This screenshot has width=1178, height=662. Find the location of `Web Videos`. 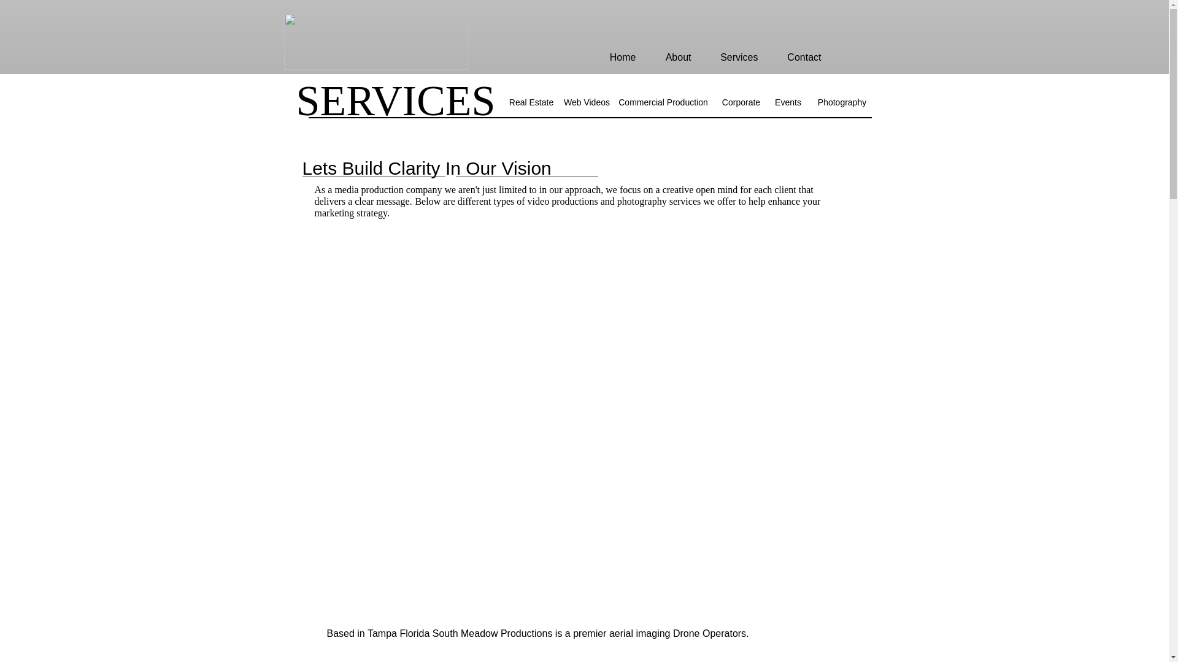

Web Videos is located at coordinates (587, 103).